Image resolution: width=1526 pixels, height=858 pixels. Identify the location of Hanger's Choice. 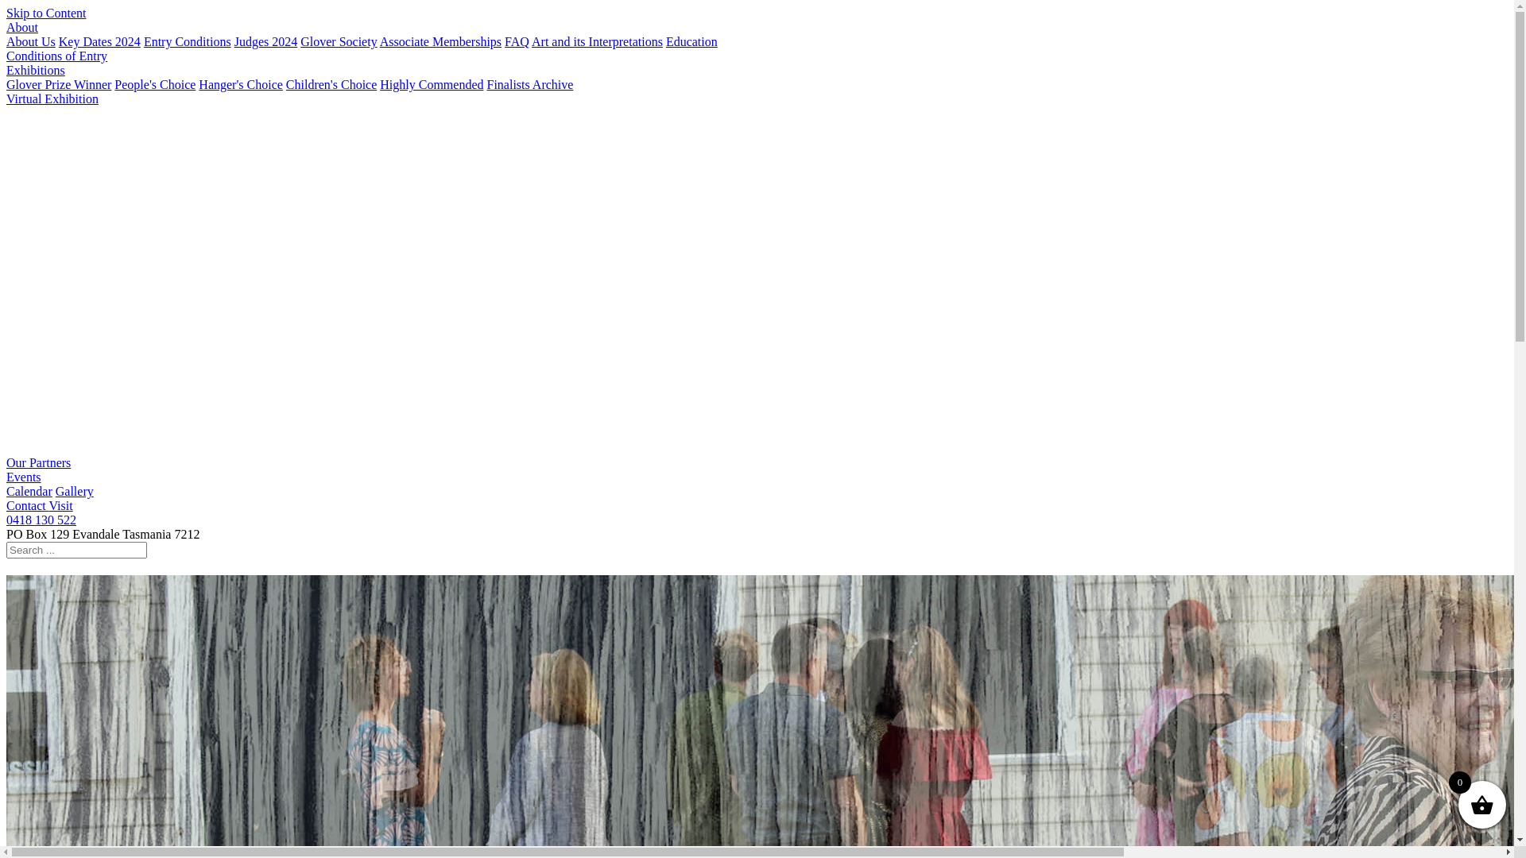
(241, 84).